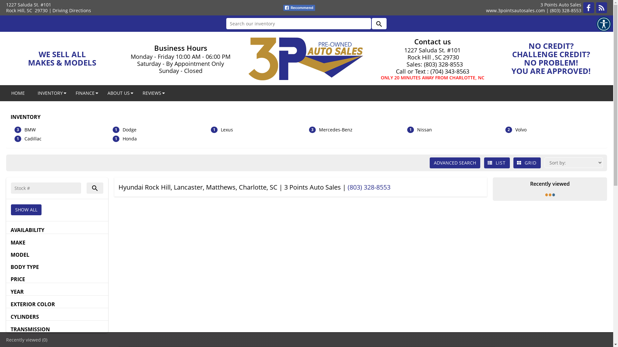  What do you see at coordinates (379, 24) in the screenshot?
I see `search` at bounding box center [379, 24].